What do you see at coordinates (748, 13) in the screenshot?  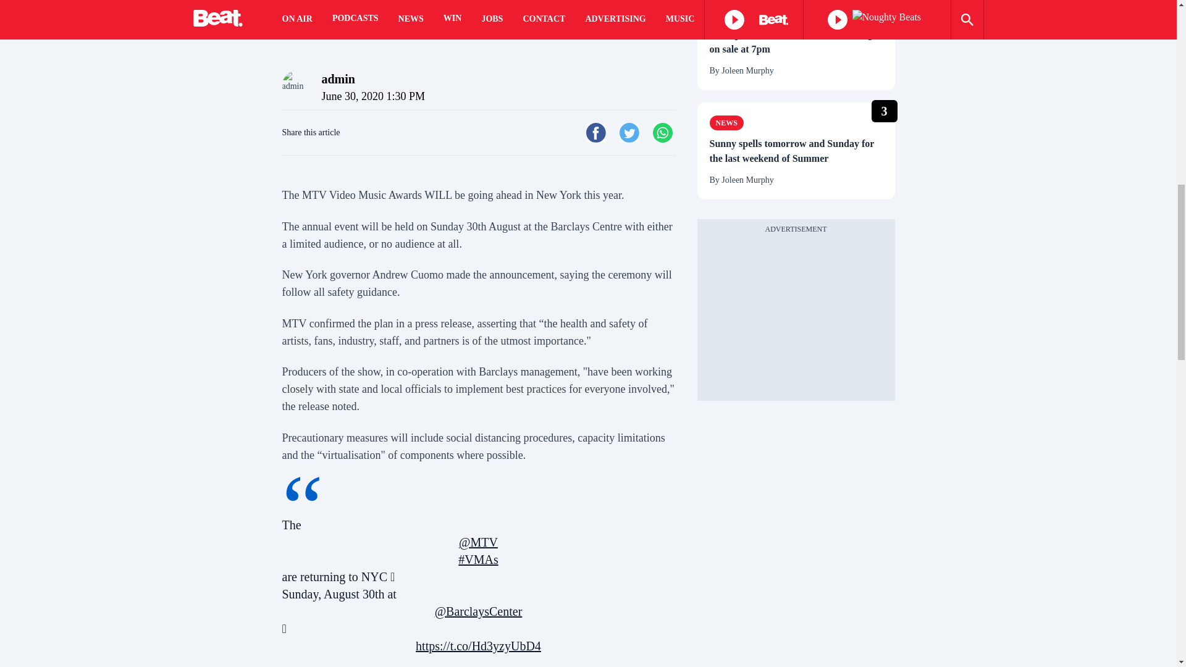 I see `Entertainment` at bounding box center [748, 13].